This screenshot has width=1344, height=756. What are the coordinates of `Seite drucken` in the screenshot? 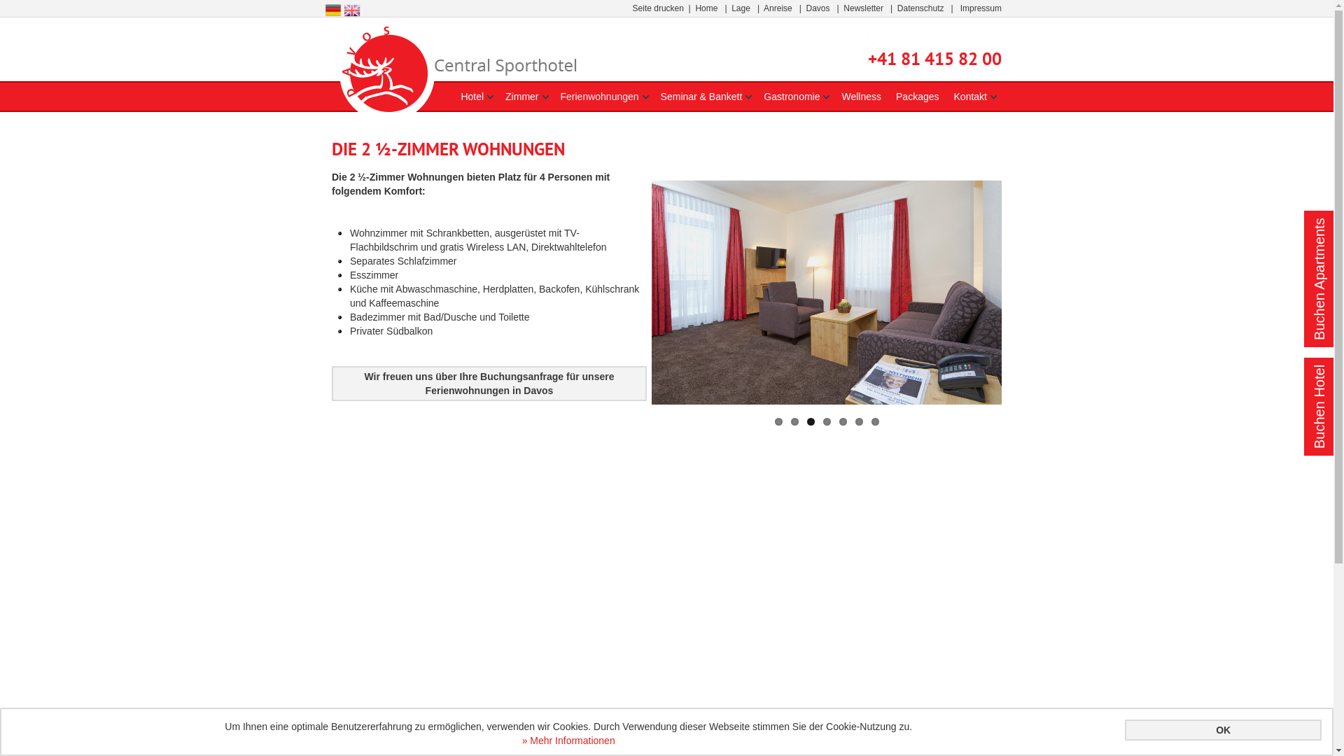 It's located at (658, 8).